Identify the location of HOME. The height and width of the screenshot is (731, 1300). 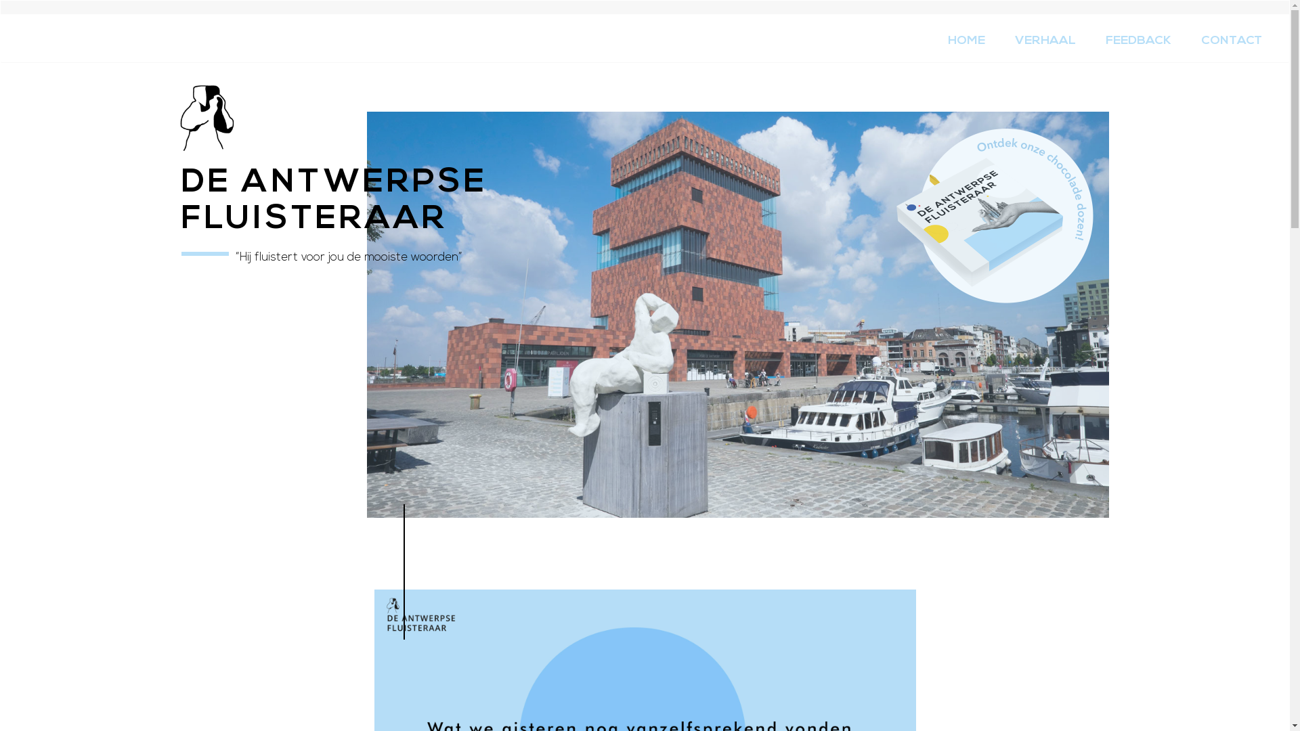
(967, 41).